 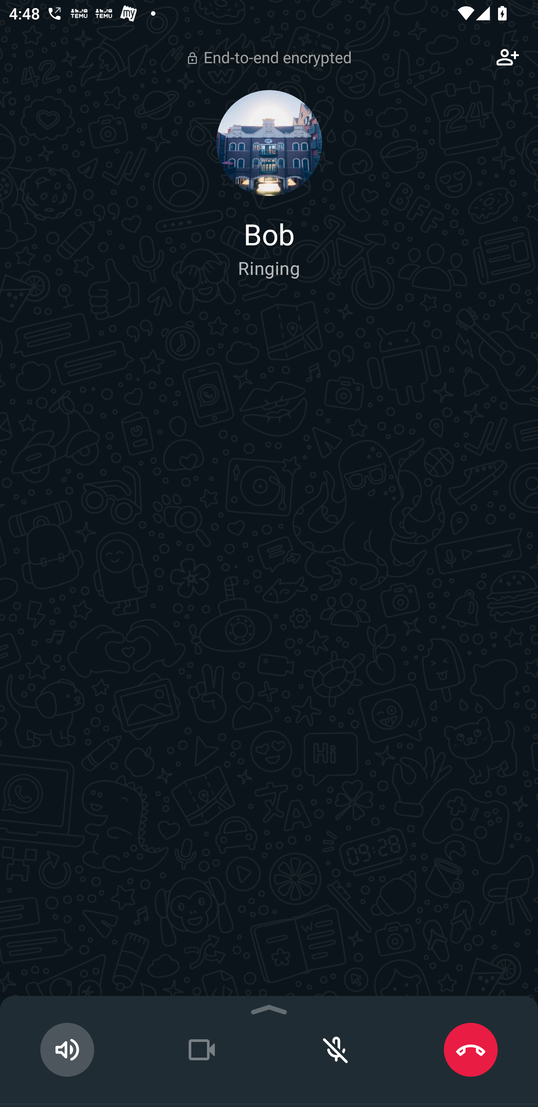 What do you see at coordinates (471, 1050) in the screenshot?
I see `Leave call` at bounding box center [471, 1050].